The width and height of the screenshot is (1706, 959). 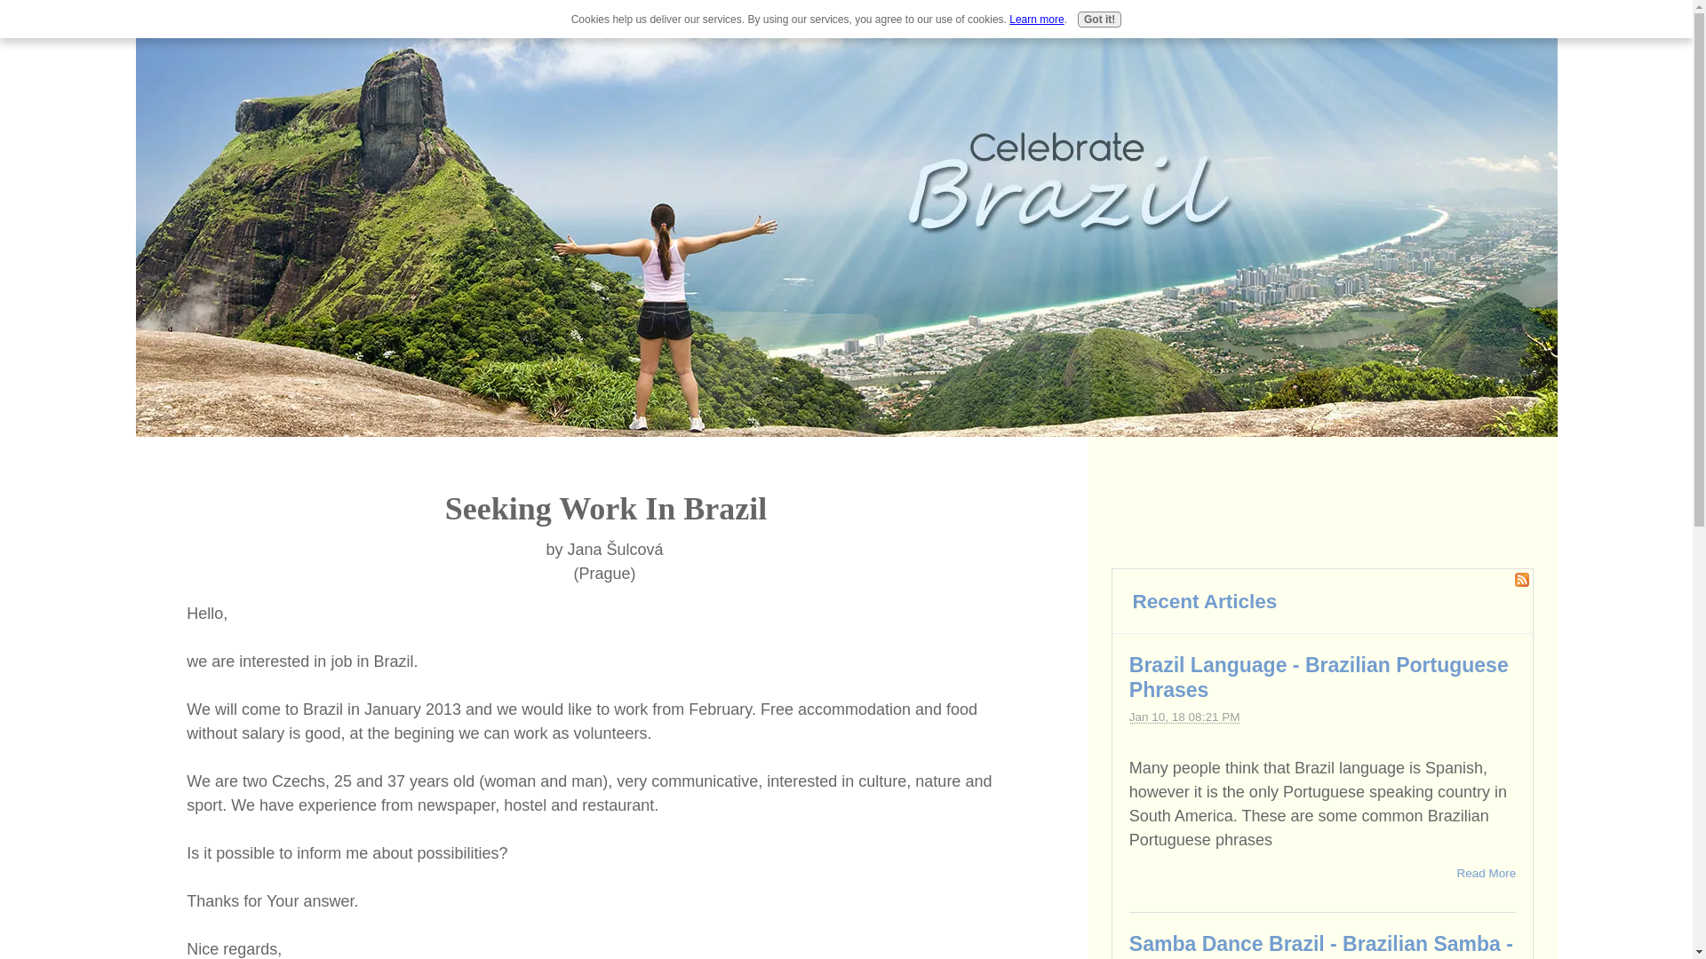 What do you see at coordinates (1184, 717) in the screenshot?
I see `2018-01-10T20:21:17-0500` at bounding box center [1184, 717].